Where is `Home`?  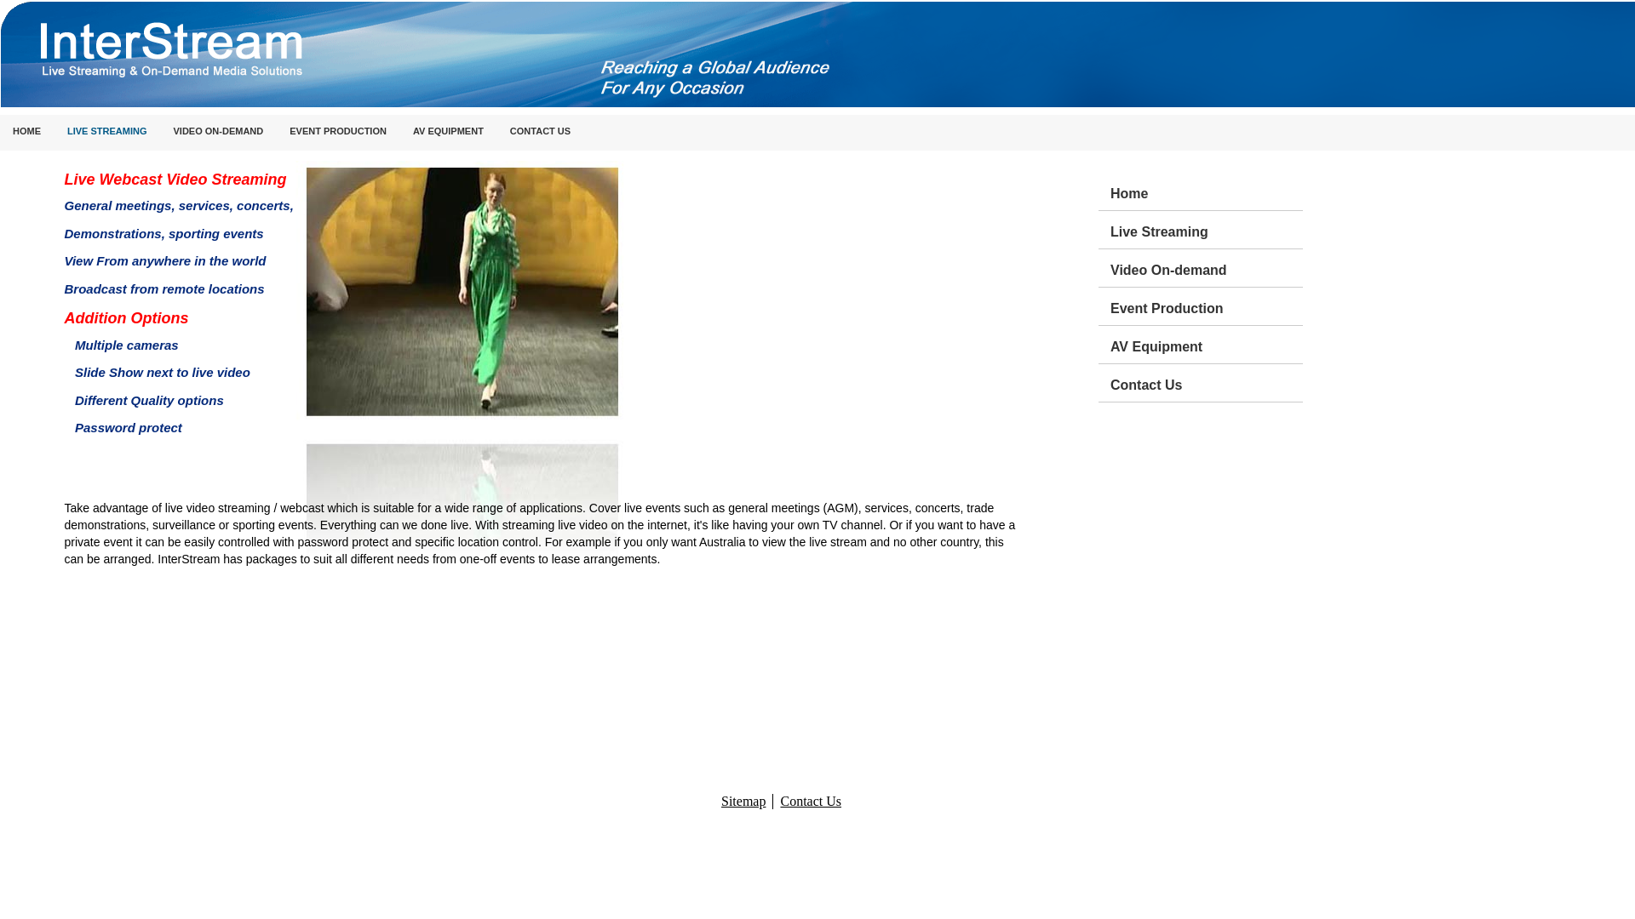
Home is located at coordinates (1207, 191).